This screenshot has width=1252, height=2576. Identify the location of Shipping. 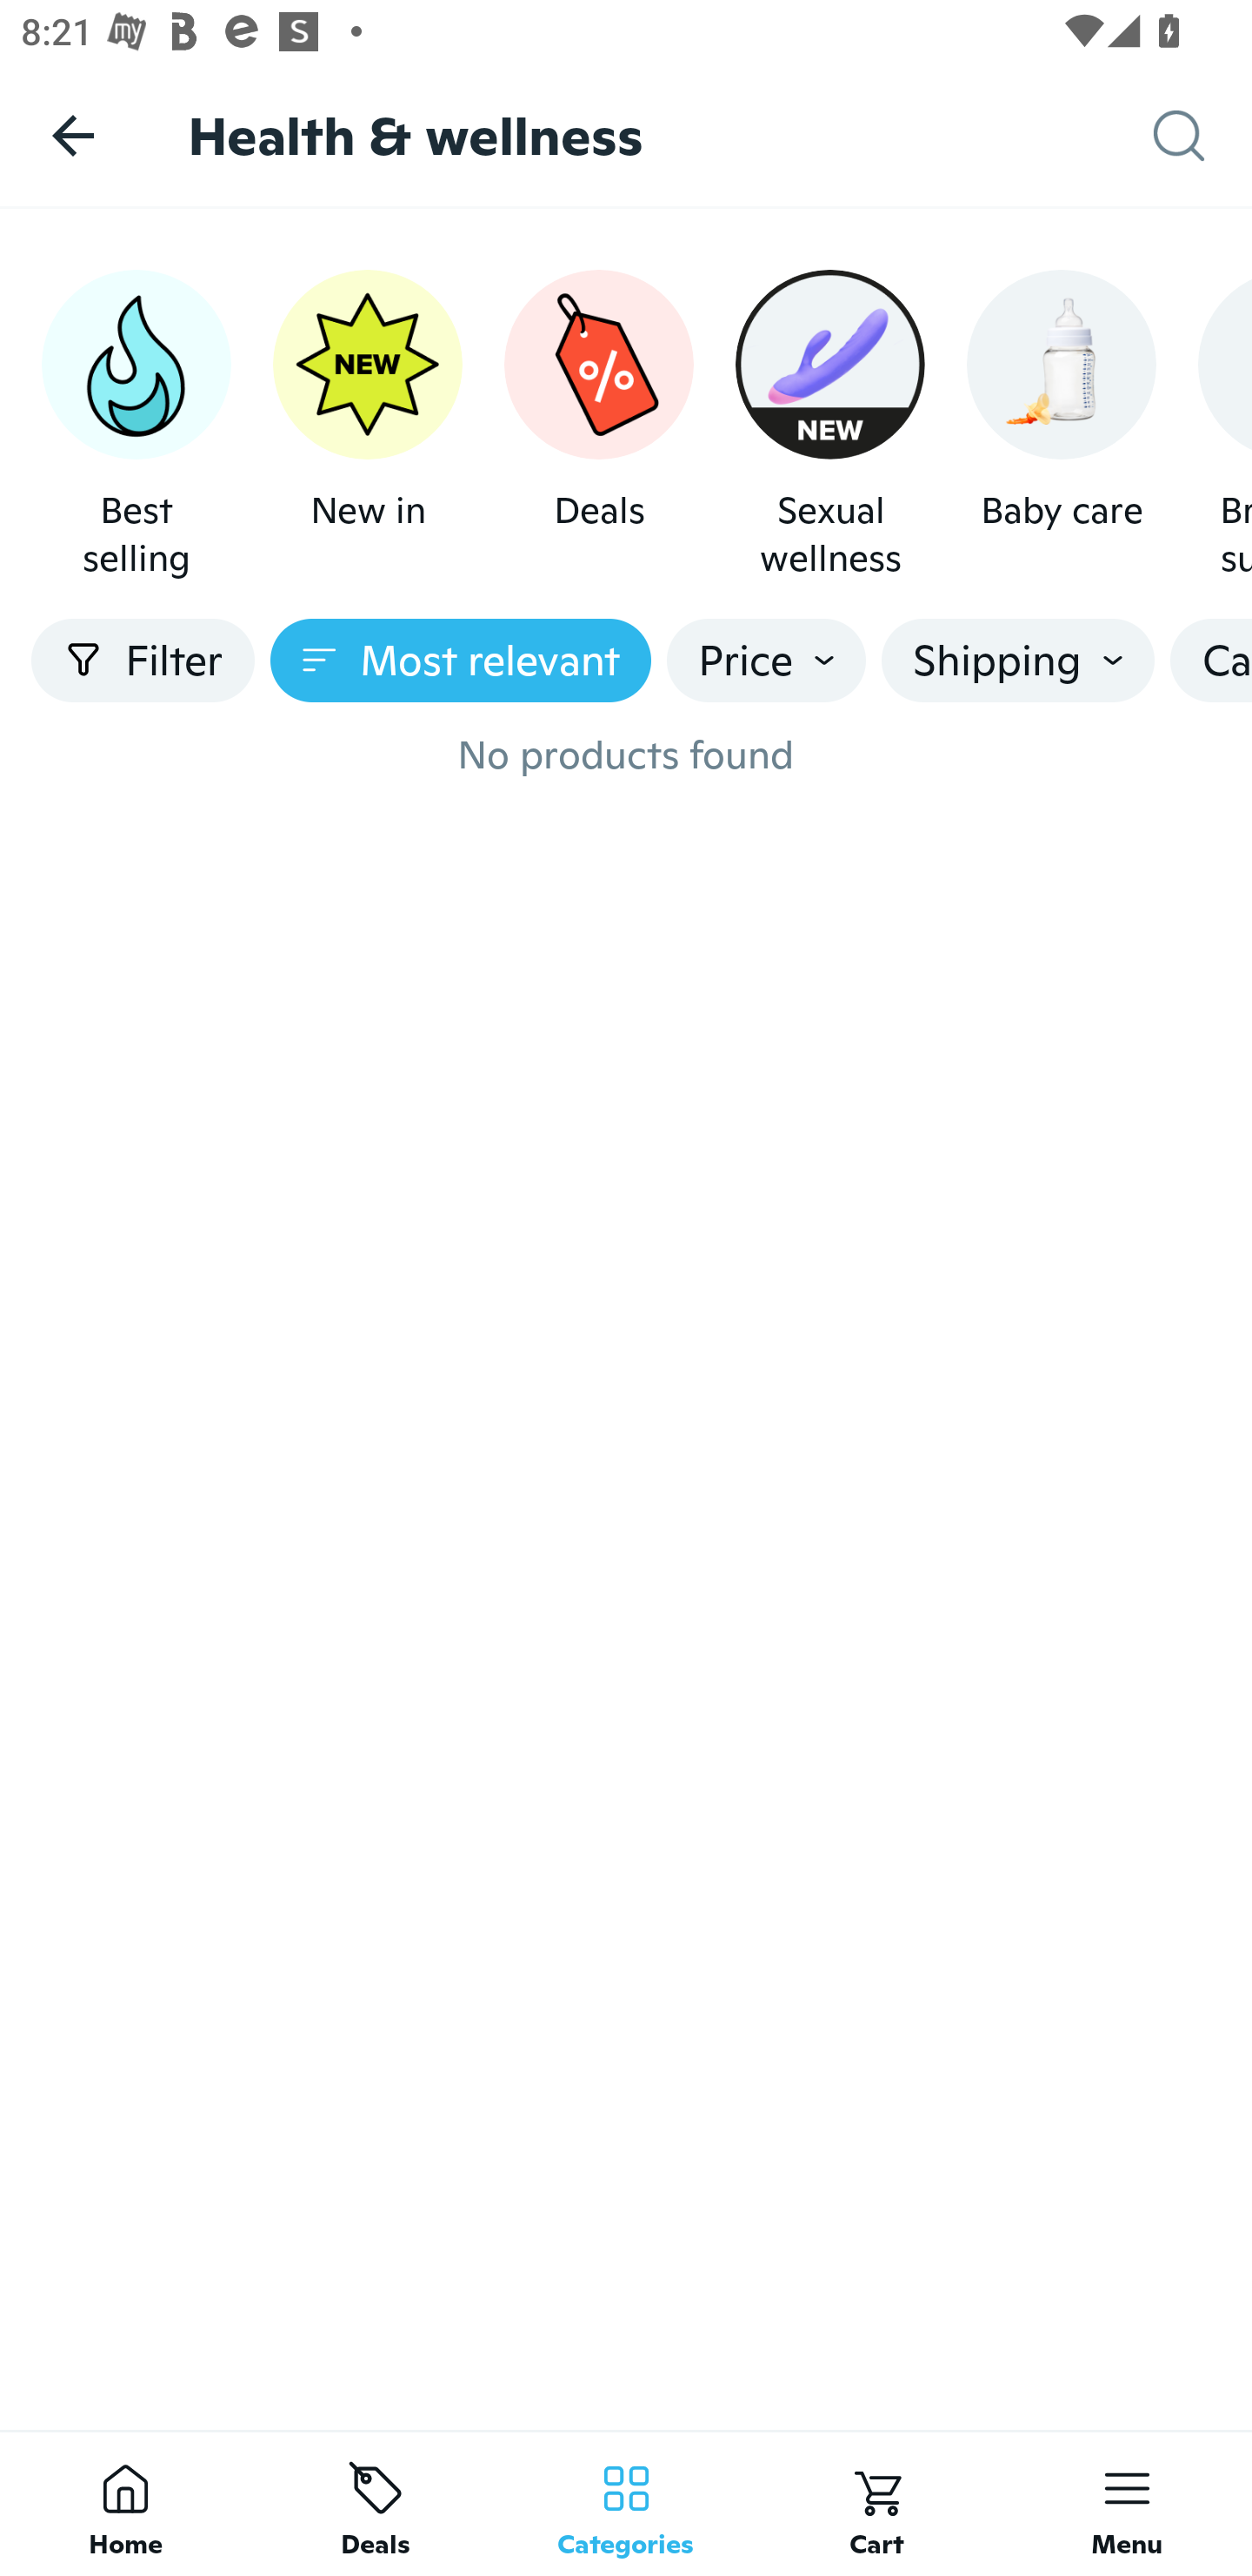
(1017, 661).